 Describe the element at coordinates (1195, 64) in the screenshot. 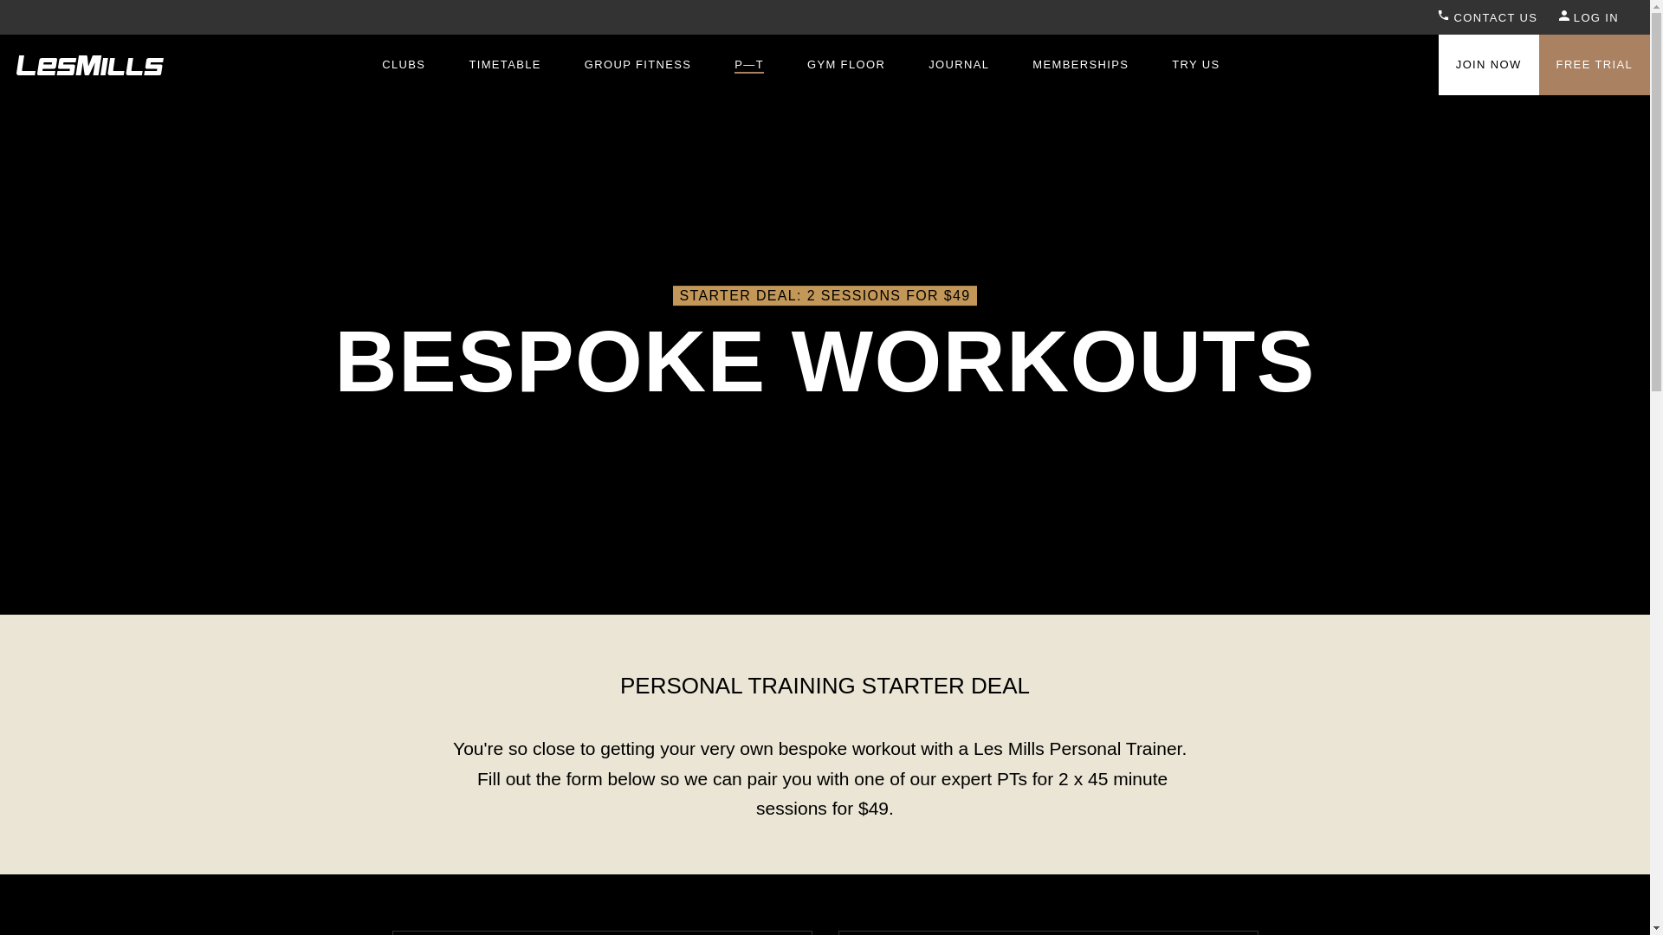

I see `Try Us` at that location.